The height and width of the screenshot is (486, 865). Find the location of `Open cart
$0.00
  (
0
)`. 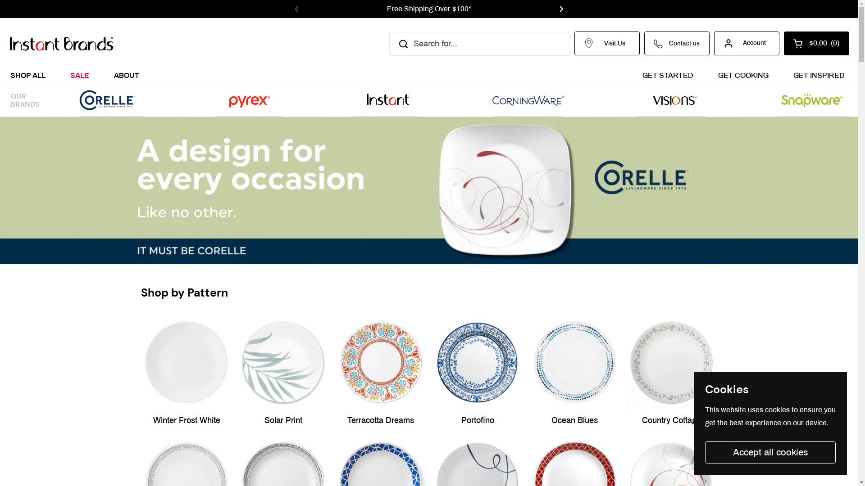

Open cart
$0.00
  (
0
) is located at coordinates (816, 43).